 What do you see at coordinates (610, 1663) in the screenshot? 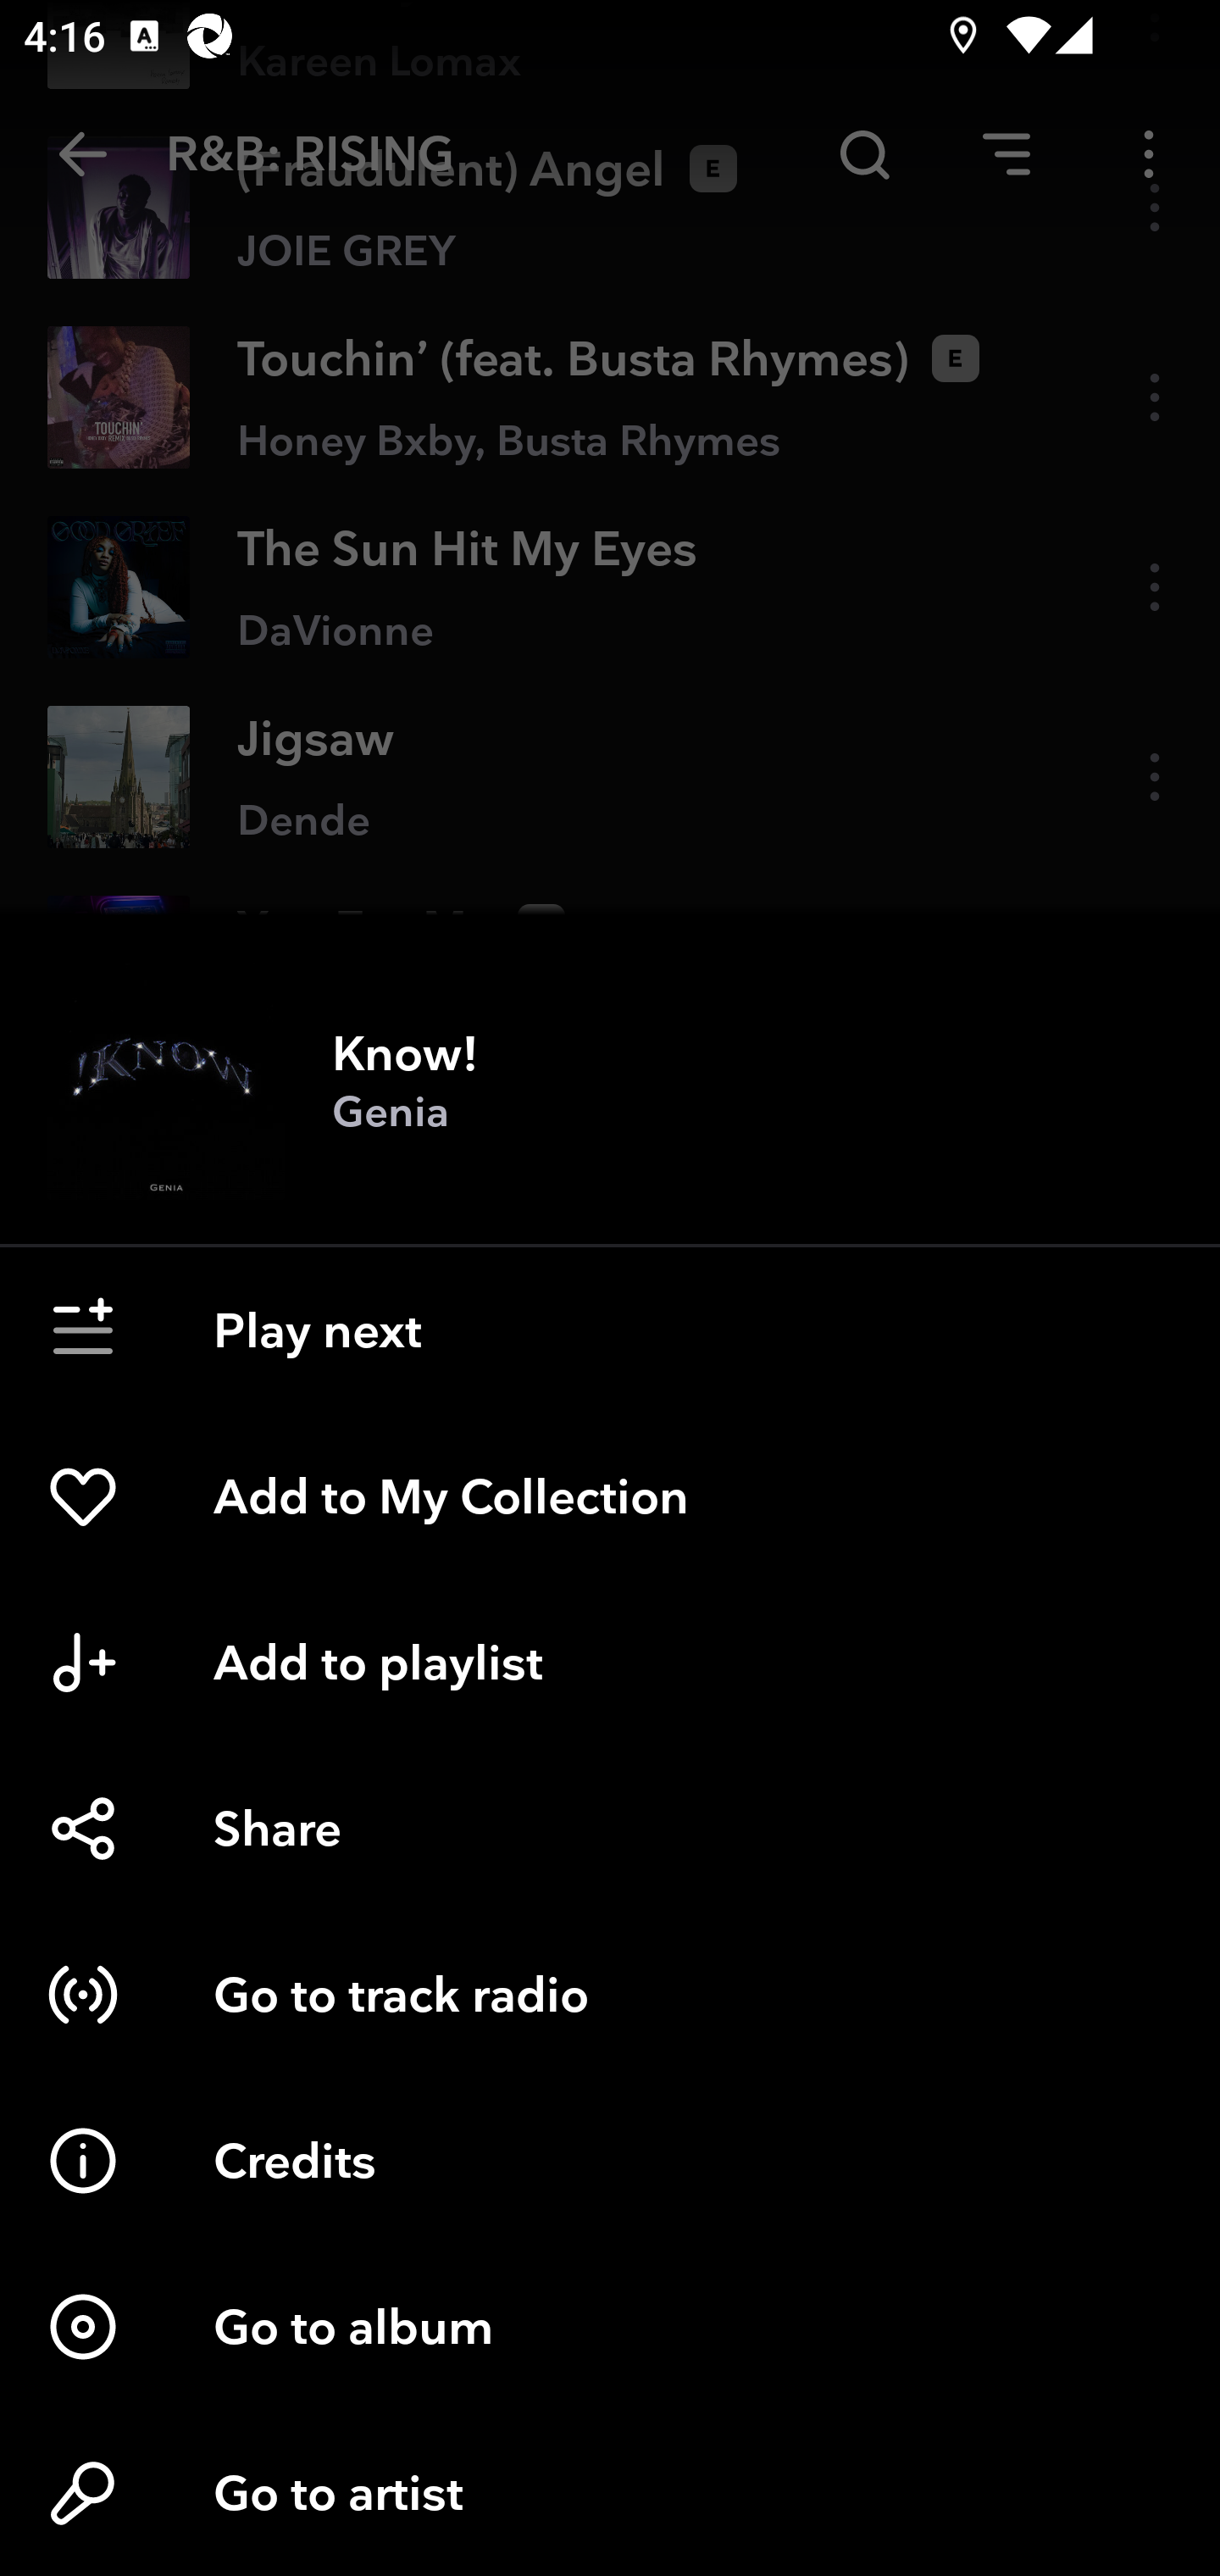
I see `Add to playlist` at bounding box center [610, 1663].